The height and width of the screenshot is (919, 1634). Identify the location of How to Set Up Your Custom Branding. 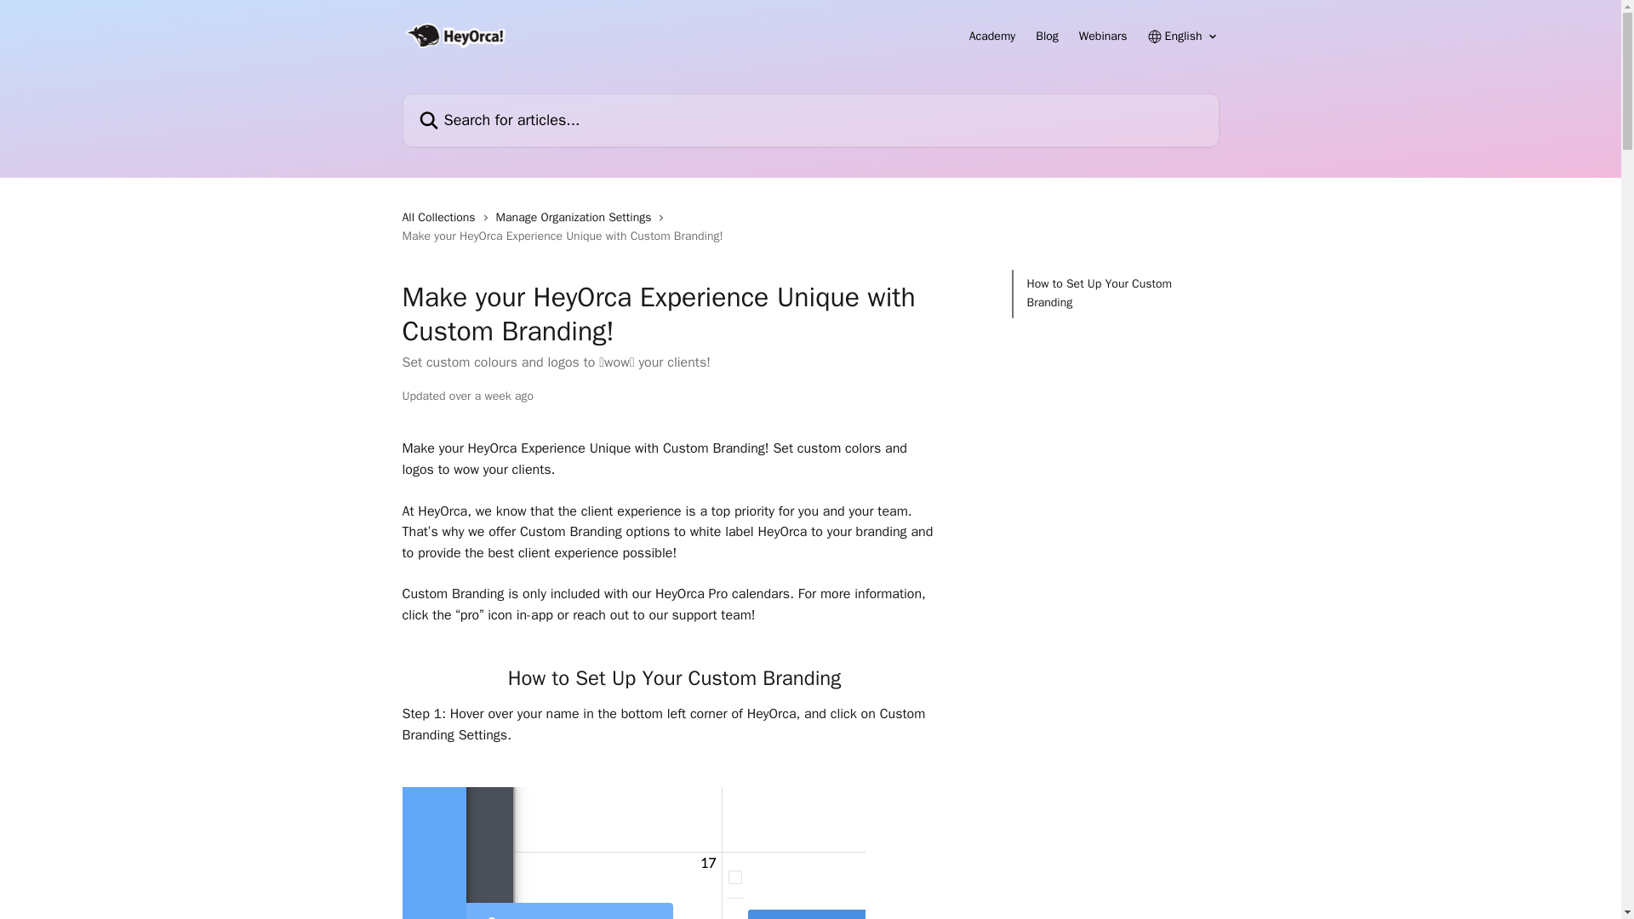
(1115, 294).